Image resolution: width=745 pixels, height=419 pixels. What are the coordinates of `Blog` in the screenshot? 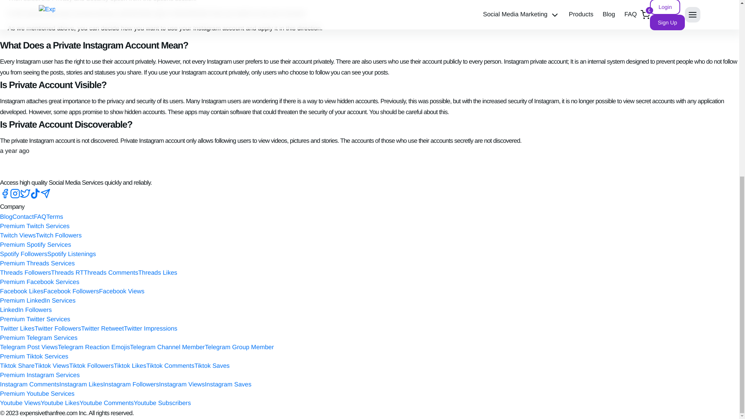 It's located at (6, 217).